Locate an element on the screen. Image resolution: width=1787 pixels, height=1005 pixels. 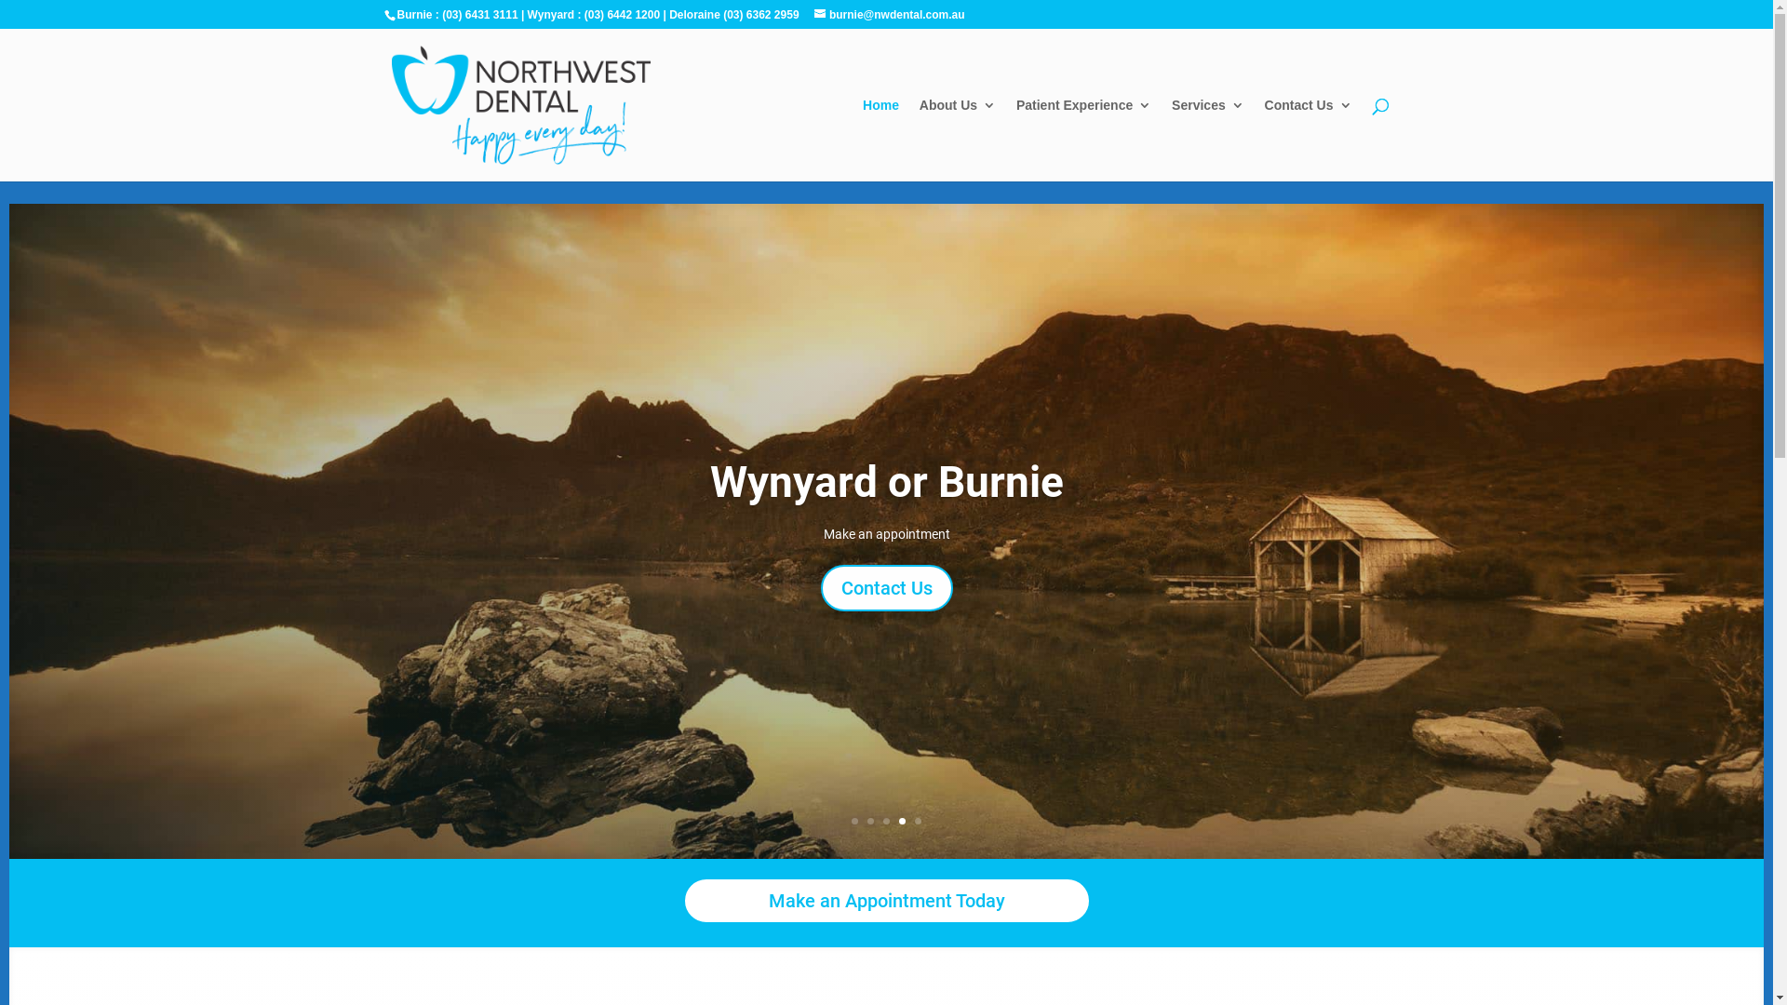
Contact Us is located at coordinates (1309, 140).